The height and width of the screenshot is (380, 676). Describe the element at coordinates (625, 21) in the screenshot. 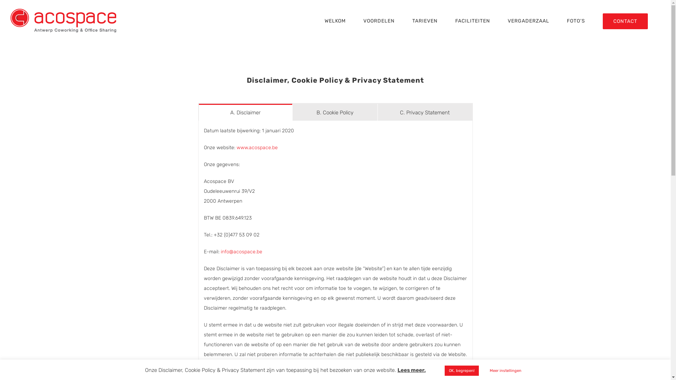

I see `CONTACT` at that location.